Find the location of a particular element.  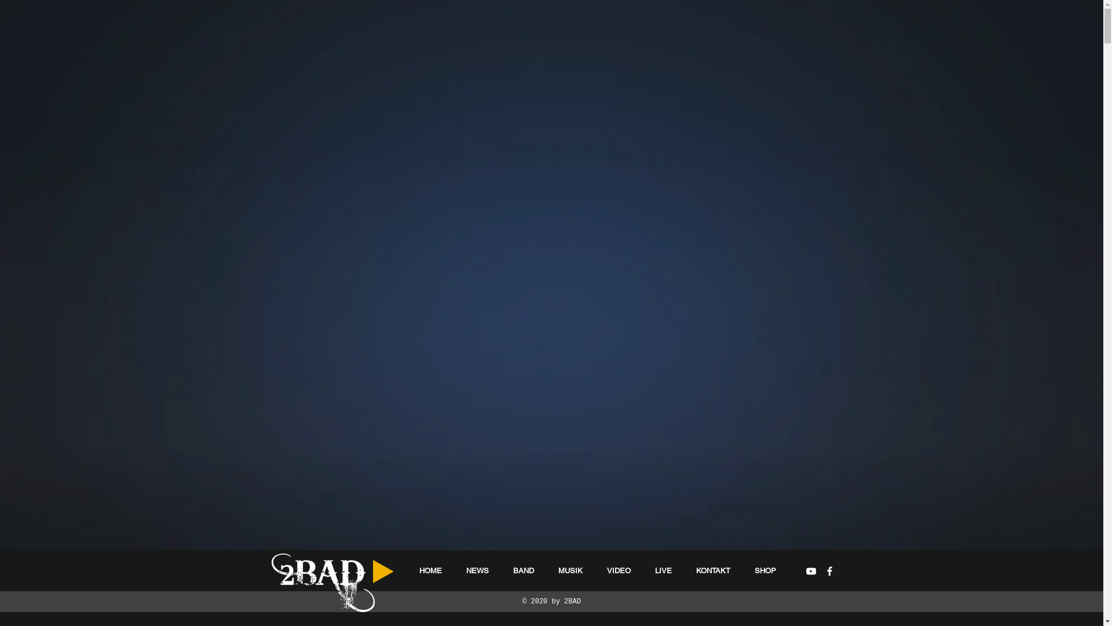

NEWS is located at coordinates (477, 570).